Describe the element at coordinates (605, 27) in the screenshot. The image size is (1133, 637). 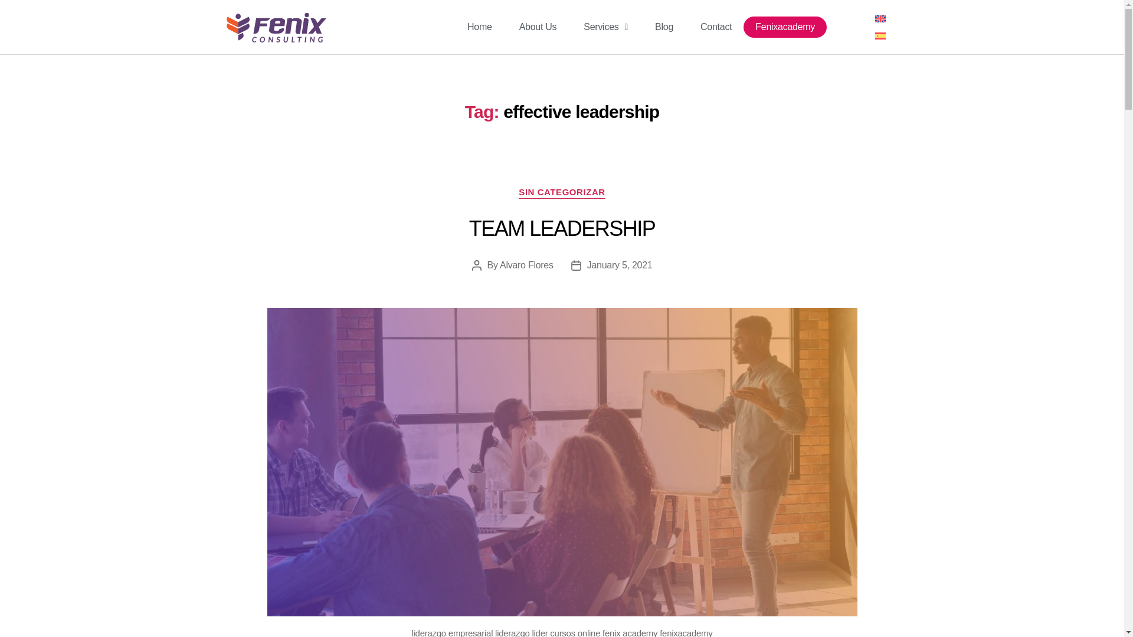
I see `Services` at that location.